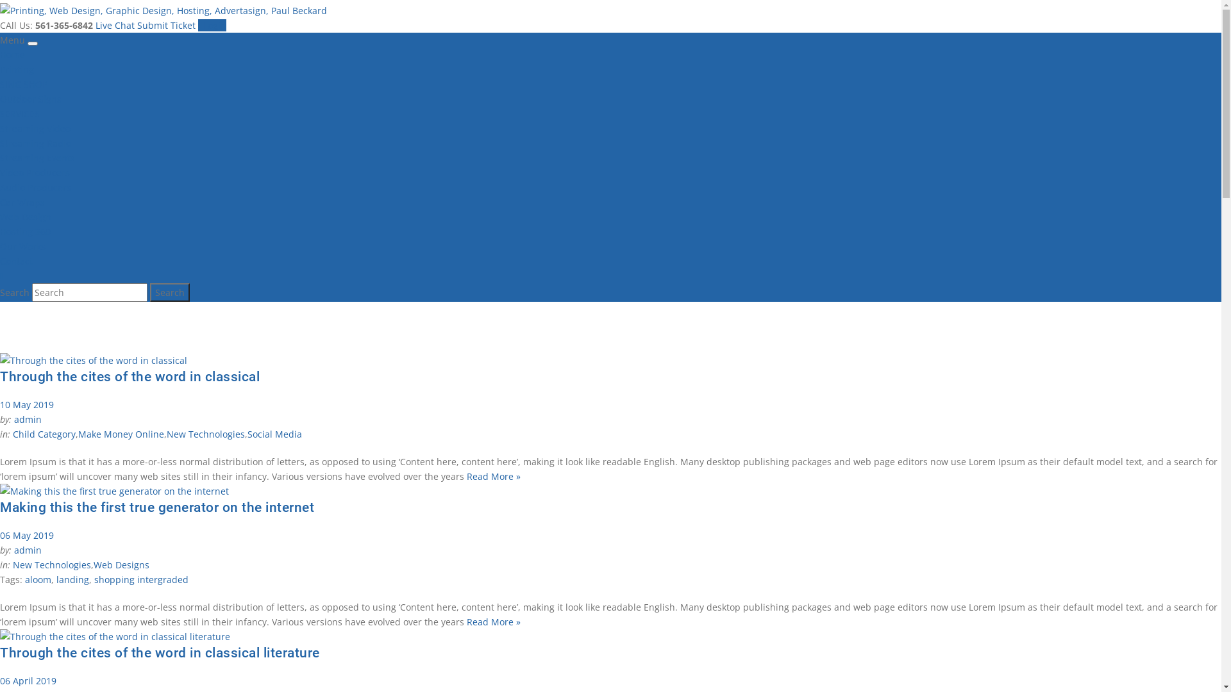 The height and width of the screenshot is (692, 1231). Describe the element at coordinates (121, 434) in the screenshot. I see `Make Money Online` at that location.